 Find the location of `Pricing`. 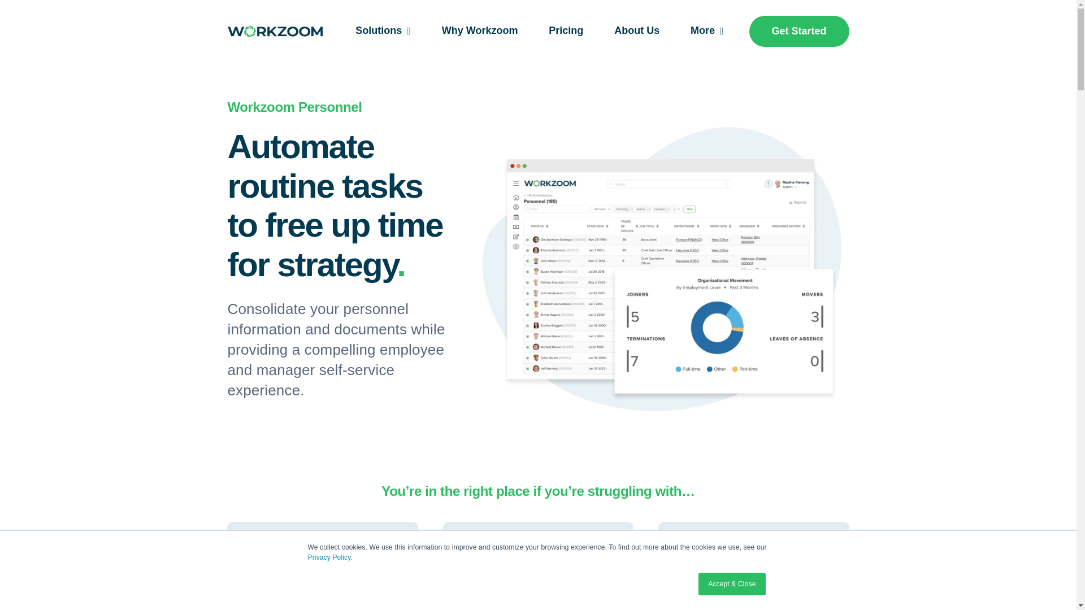

Pricing is located at coordinates (566, 32).